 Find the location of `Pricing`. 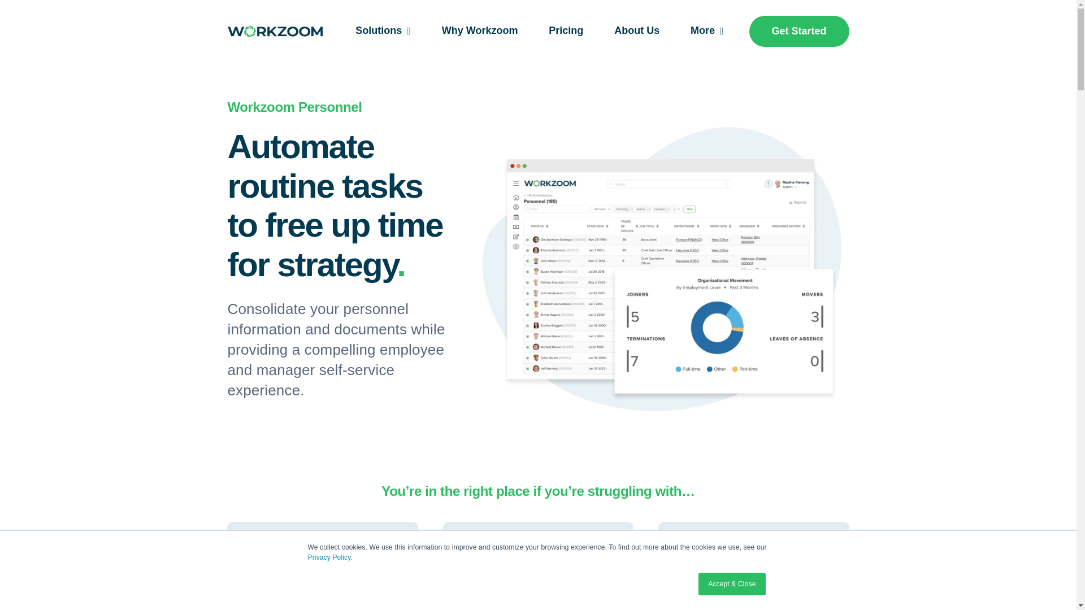

Pricing is located at coordinates (566, 32).